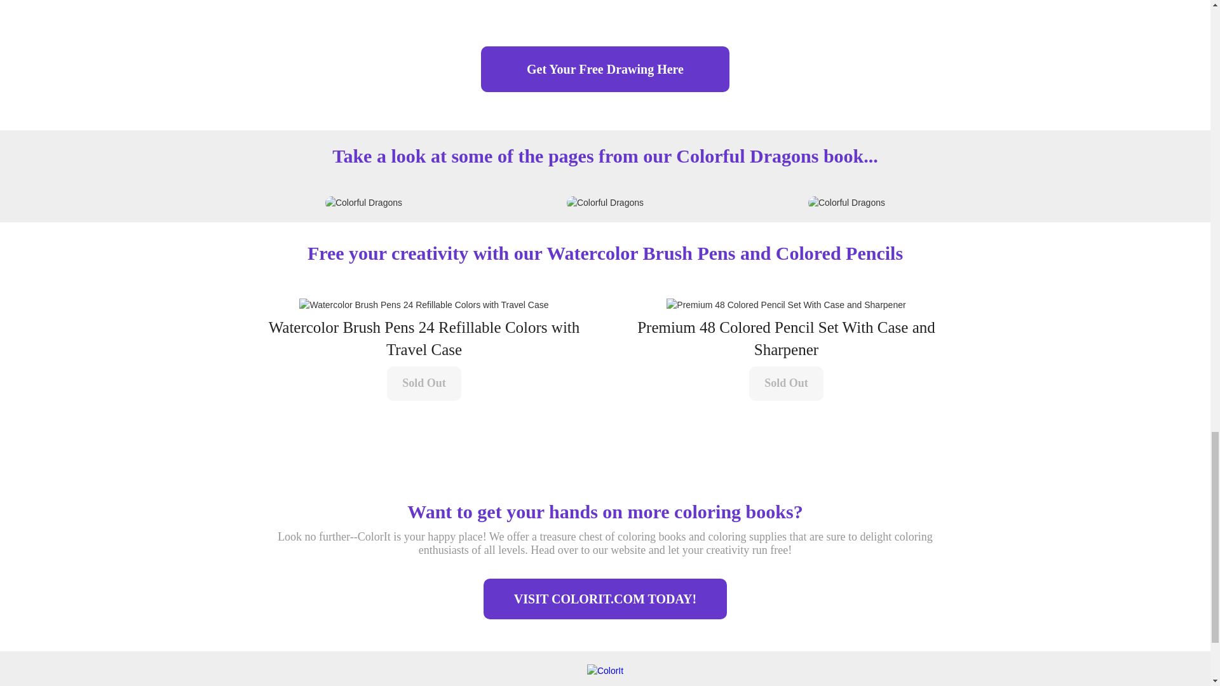 The height and width of the screenshot is (686, 1220). I want to click on Get Your Free Drawing Here, so click(605, 69).